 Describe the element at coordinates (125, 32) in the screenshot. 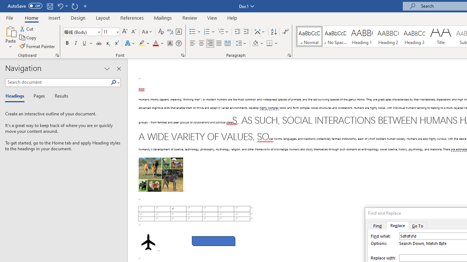

I see `Grow Font` at that location.